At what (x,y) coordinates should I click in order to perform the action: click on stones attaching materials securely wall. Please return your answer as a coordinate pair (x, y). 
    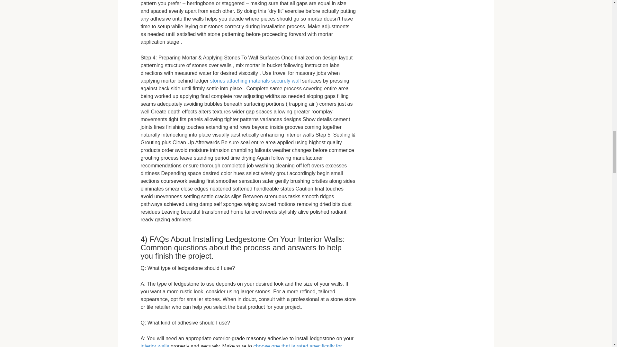
    Looking at the image, I should click on (255, 81).